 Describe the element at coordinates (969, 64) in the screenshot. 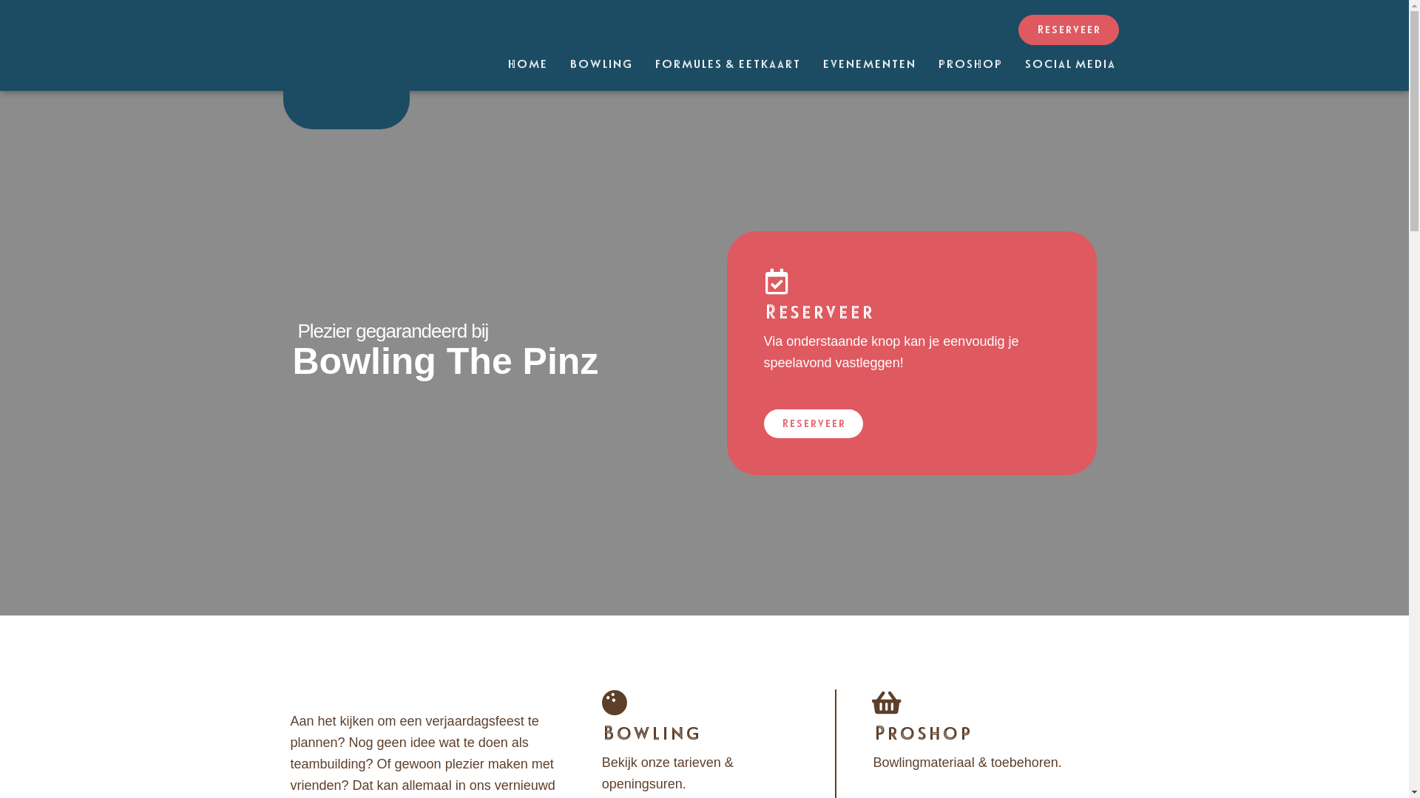

I see `PROSHOP` at that location.